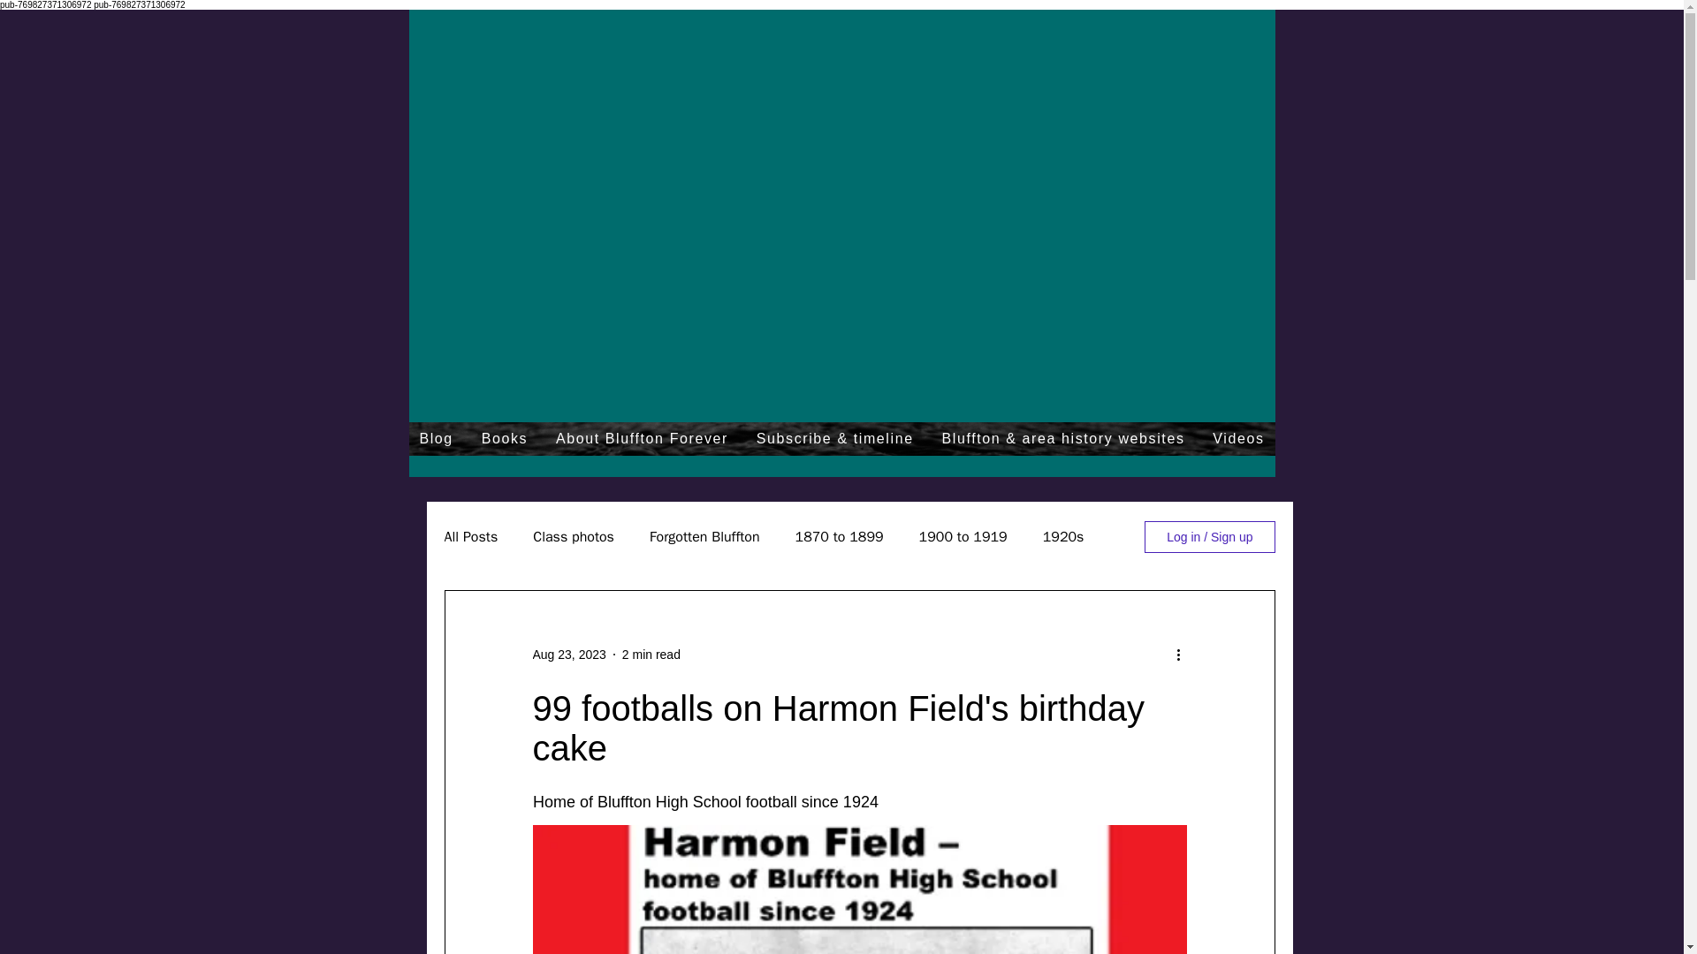 This screenshot has width=1697, height=954. I want to click on 2 min read, so click(651, 654).